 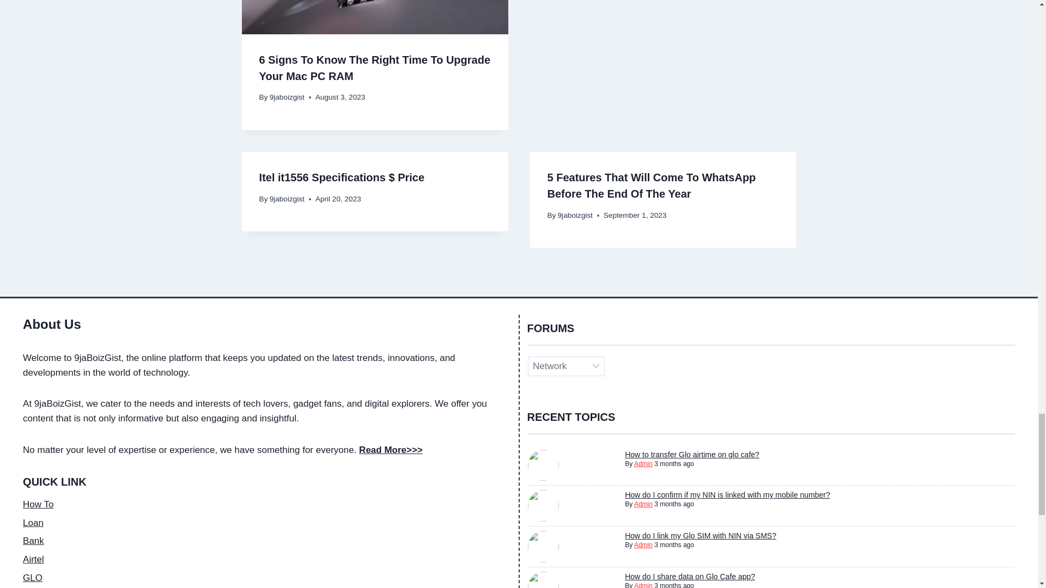 I want to click on How do I share data on Glo Cafe app?, so click(x=690, y=576).